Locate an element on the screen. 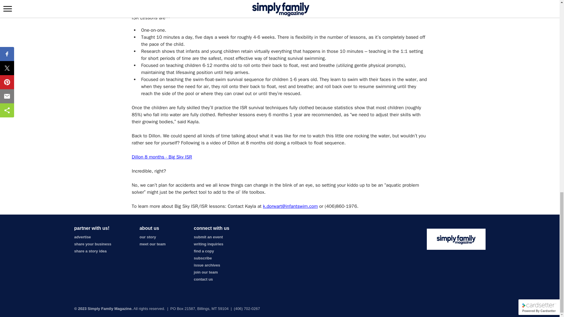 The width and height of the screenshot is (564, 317). share your business is located at coordinates (92, 244).